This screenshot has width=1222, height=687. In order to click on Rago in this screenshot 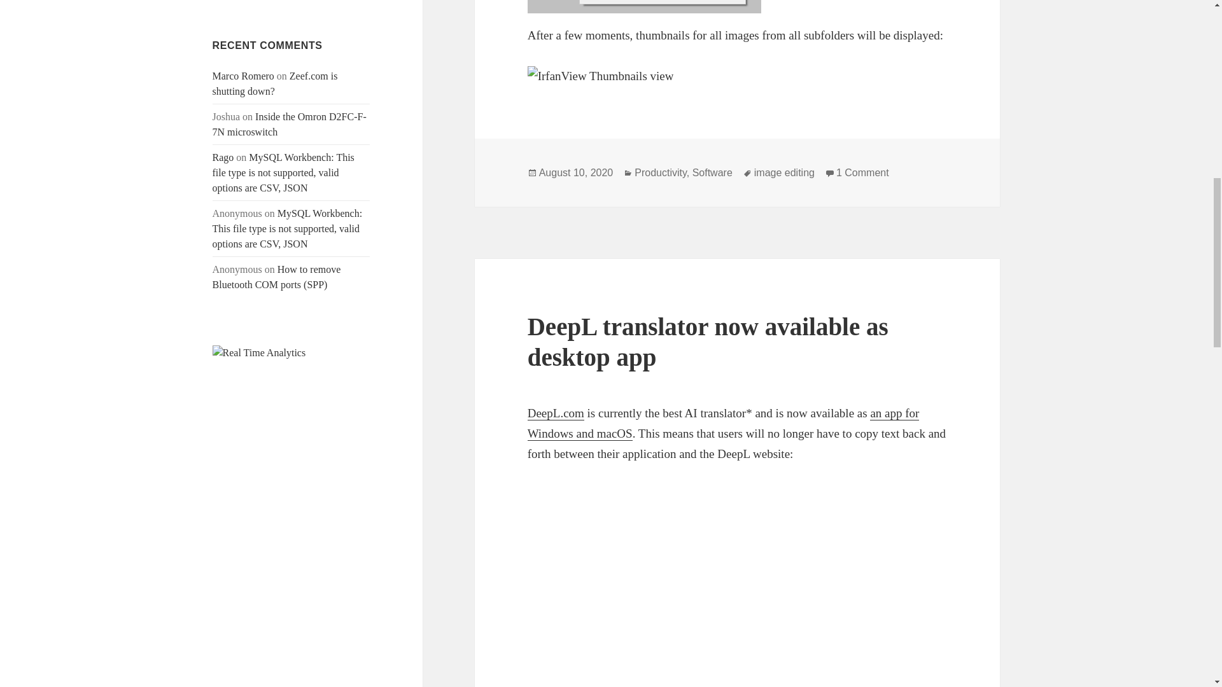, I will do `click(223, 156)`.